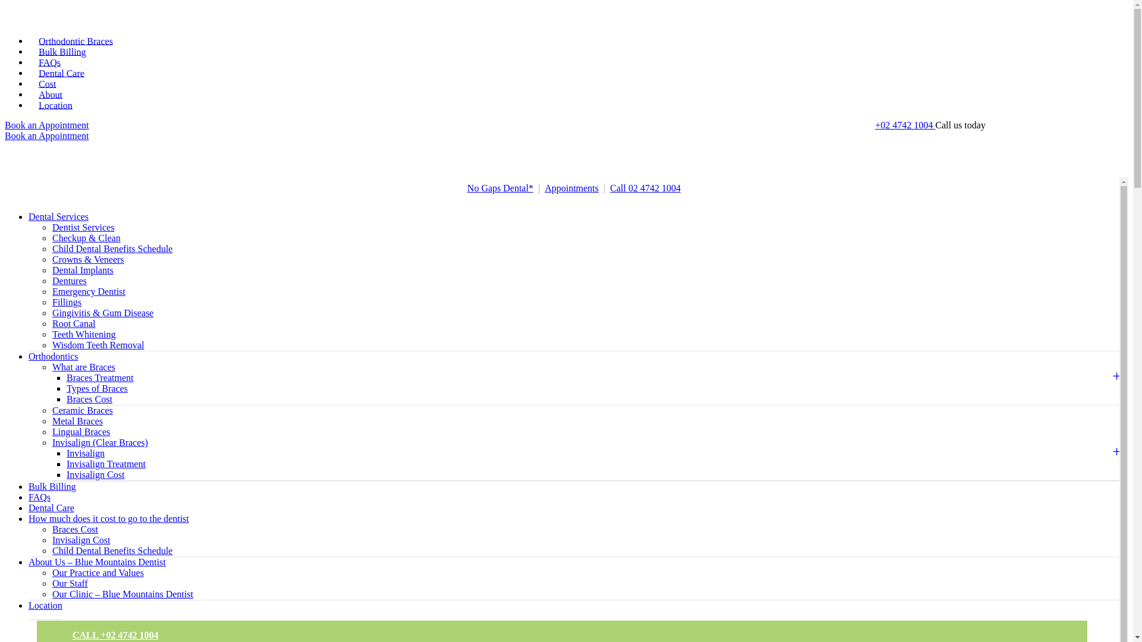 The image size is (1142, 642). I want to click on Wisdom Teeth Removal, so click(98, 345).